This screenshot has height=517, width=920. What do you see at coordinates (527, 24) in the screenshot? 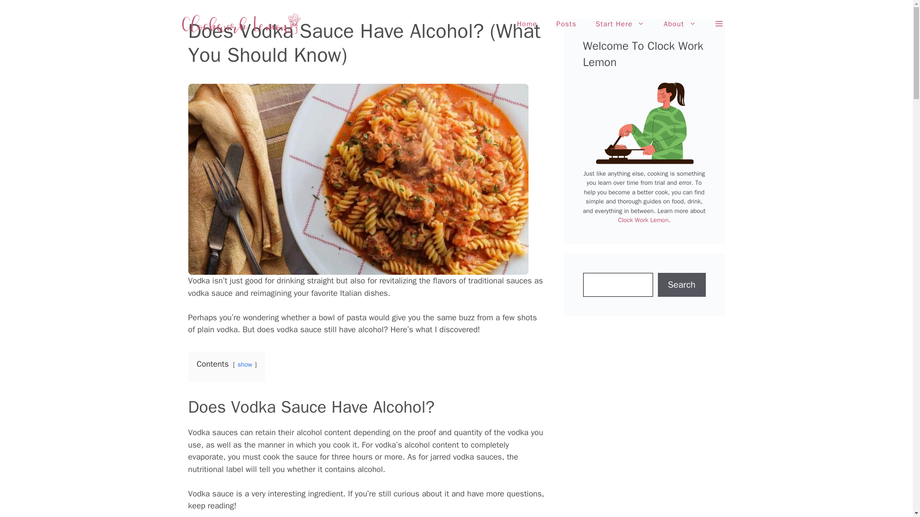
I see `Home` at bounding box center [527, 24].